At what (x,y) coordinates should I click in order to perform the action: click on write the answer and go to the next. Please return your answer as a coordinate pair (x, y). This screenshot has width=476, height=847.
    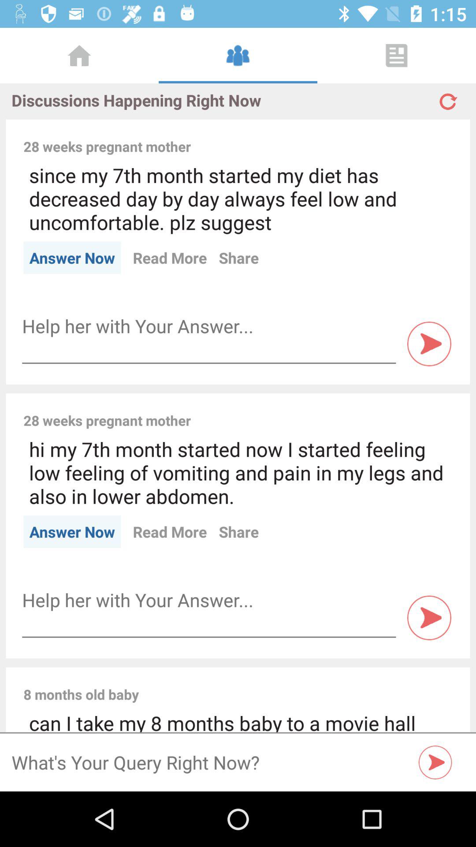
    Looking at the image, I should click on (209, 326).